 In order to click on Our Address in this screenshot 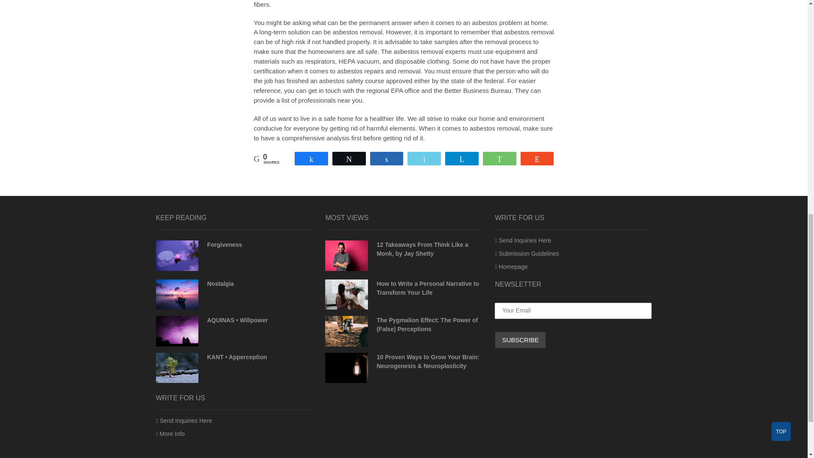, I will do `click(170, 434)`.